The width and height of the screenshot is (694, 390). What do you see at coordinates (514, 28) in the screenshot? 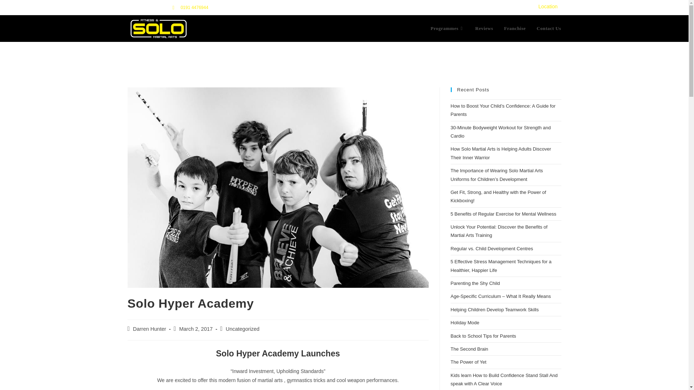
I see `Franchise` at bounding box center [514, 28].